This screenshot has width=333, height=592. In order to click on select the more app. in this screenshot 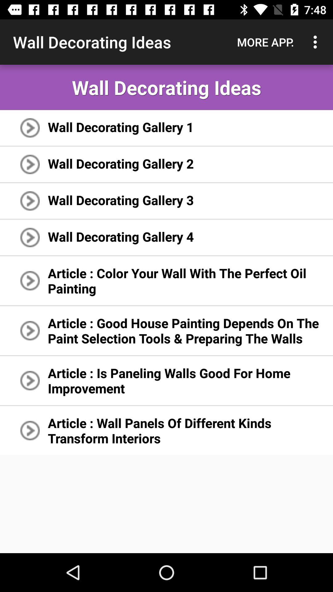, I will do `click(265, 42)`.